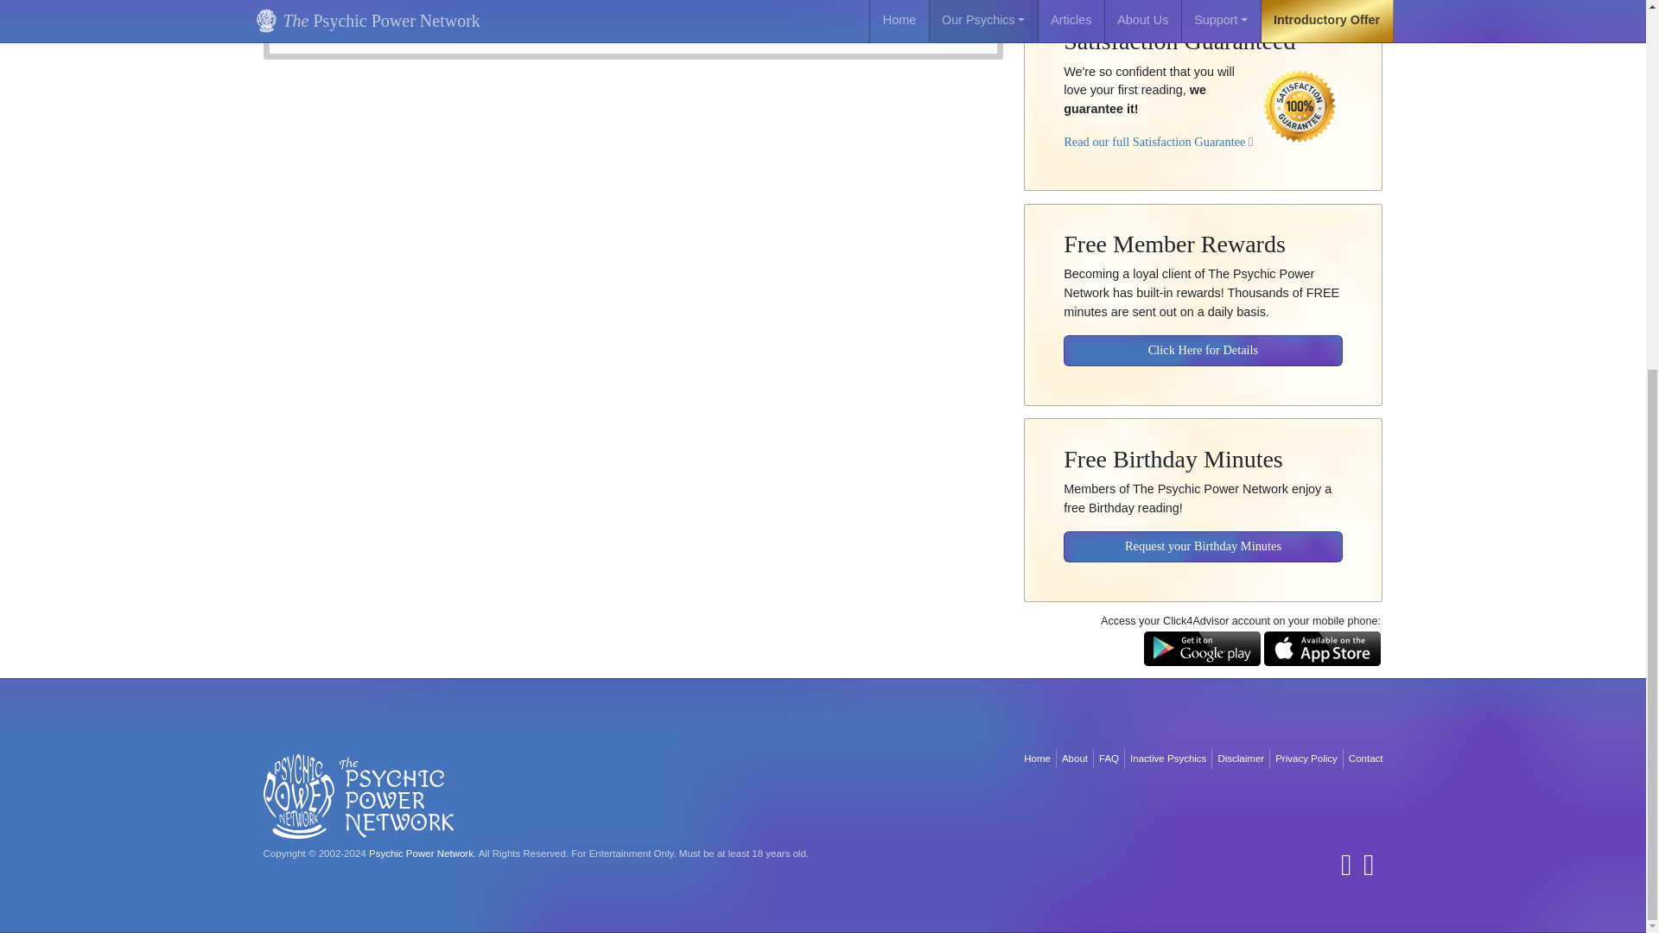  I want to click on Click Here for Details, so click(1203, 339).